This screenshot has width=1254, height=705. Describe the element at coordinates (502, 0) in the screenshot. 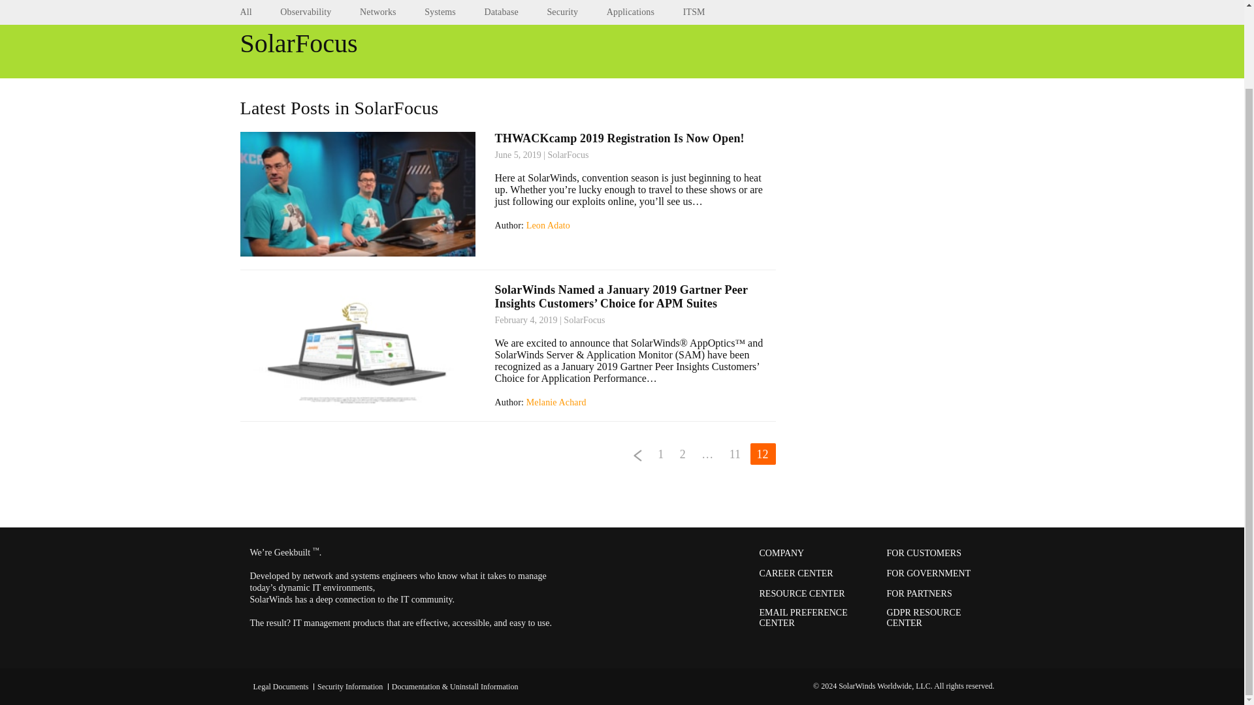

I see `Database` at that location.